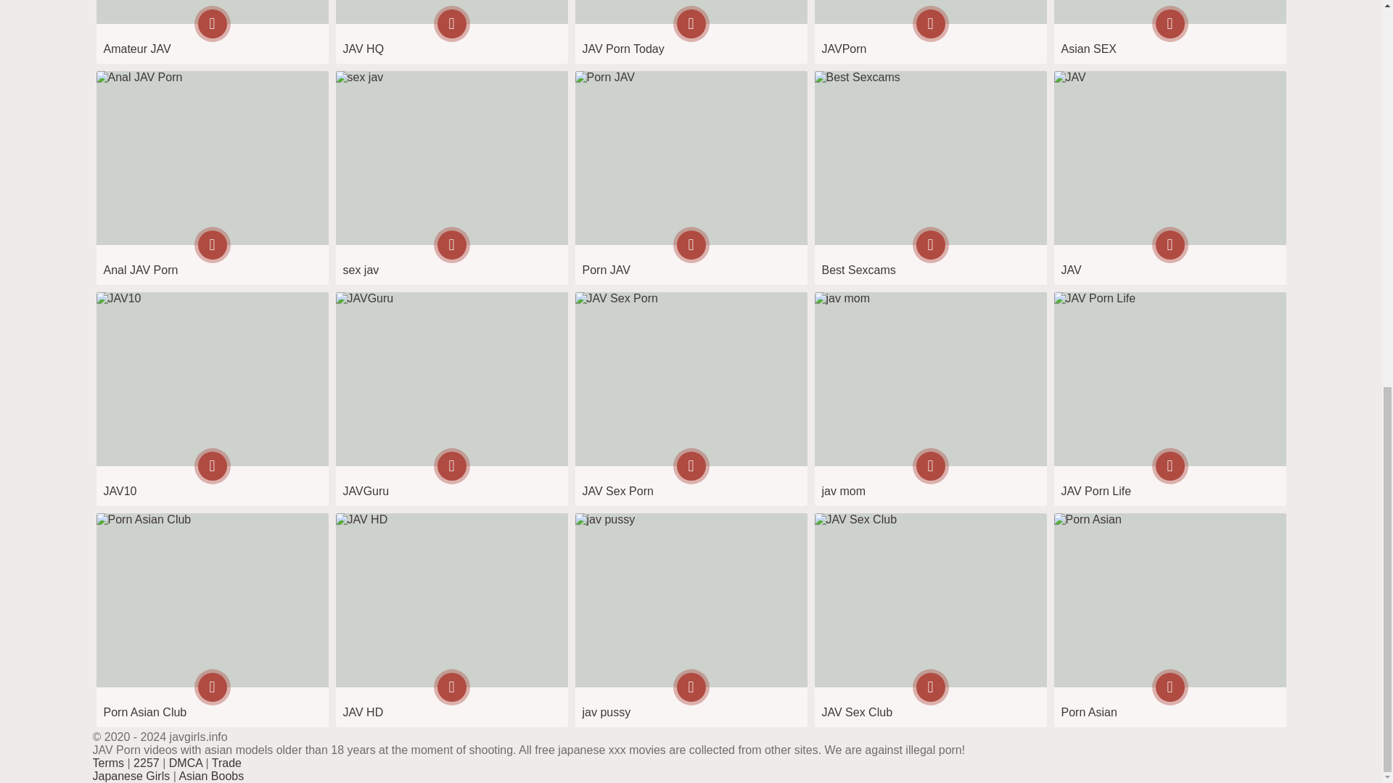 The height and width of the screenshot is (783, 1393). Describe the element at coordinates (929, 32) in the screenshot. I see `javpornsite.com` at that location.